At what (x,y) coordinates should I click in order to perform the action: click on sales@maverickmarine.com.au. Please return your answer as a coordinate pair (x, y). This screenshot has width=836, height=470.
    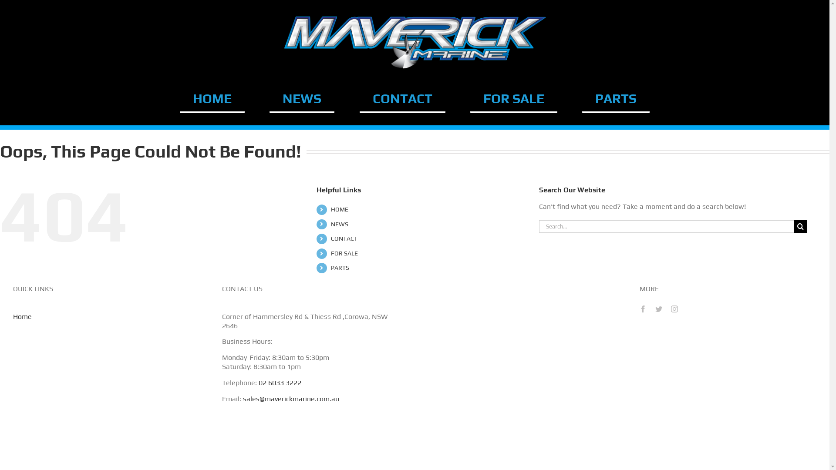
    Looking at the image, I should click on (291, 399).